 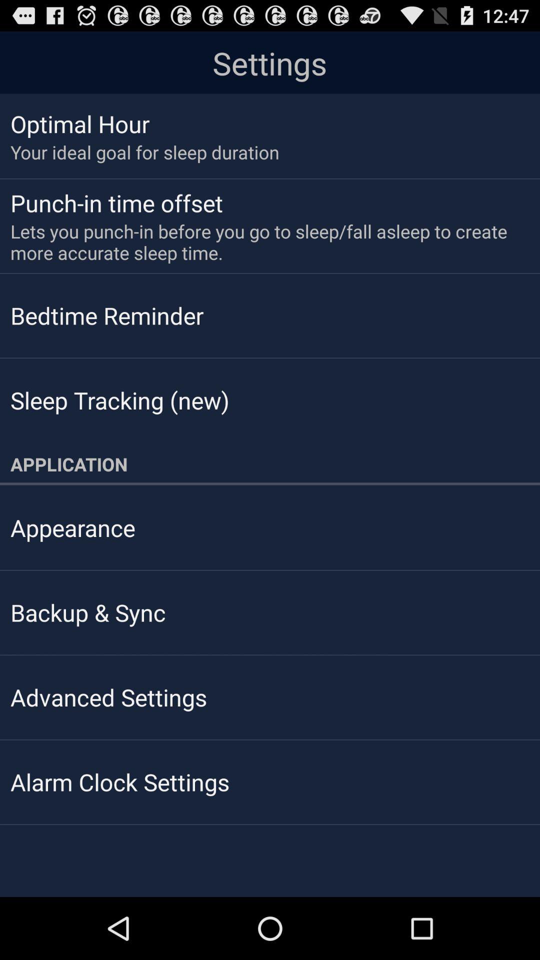 What do you see at coordinates (270, 464) in the screenshot?
I see `launch item above the appearance item` at bounding box center [270, 464].